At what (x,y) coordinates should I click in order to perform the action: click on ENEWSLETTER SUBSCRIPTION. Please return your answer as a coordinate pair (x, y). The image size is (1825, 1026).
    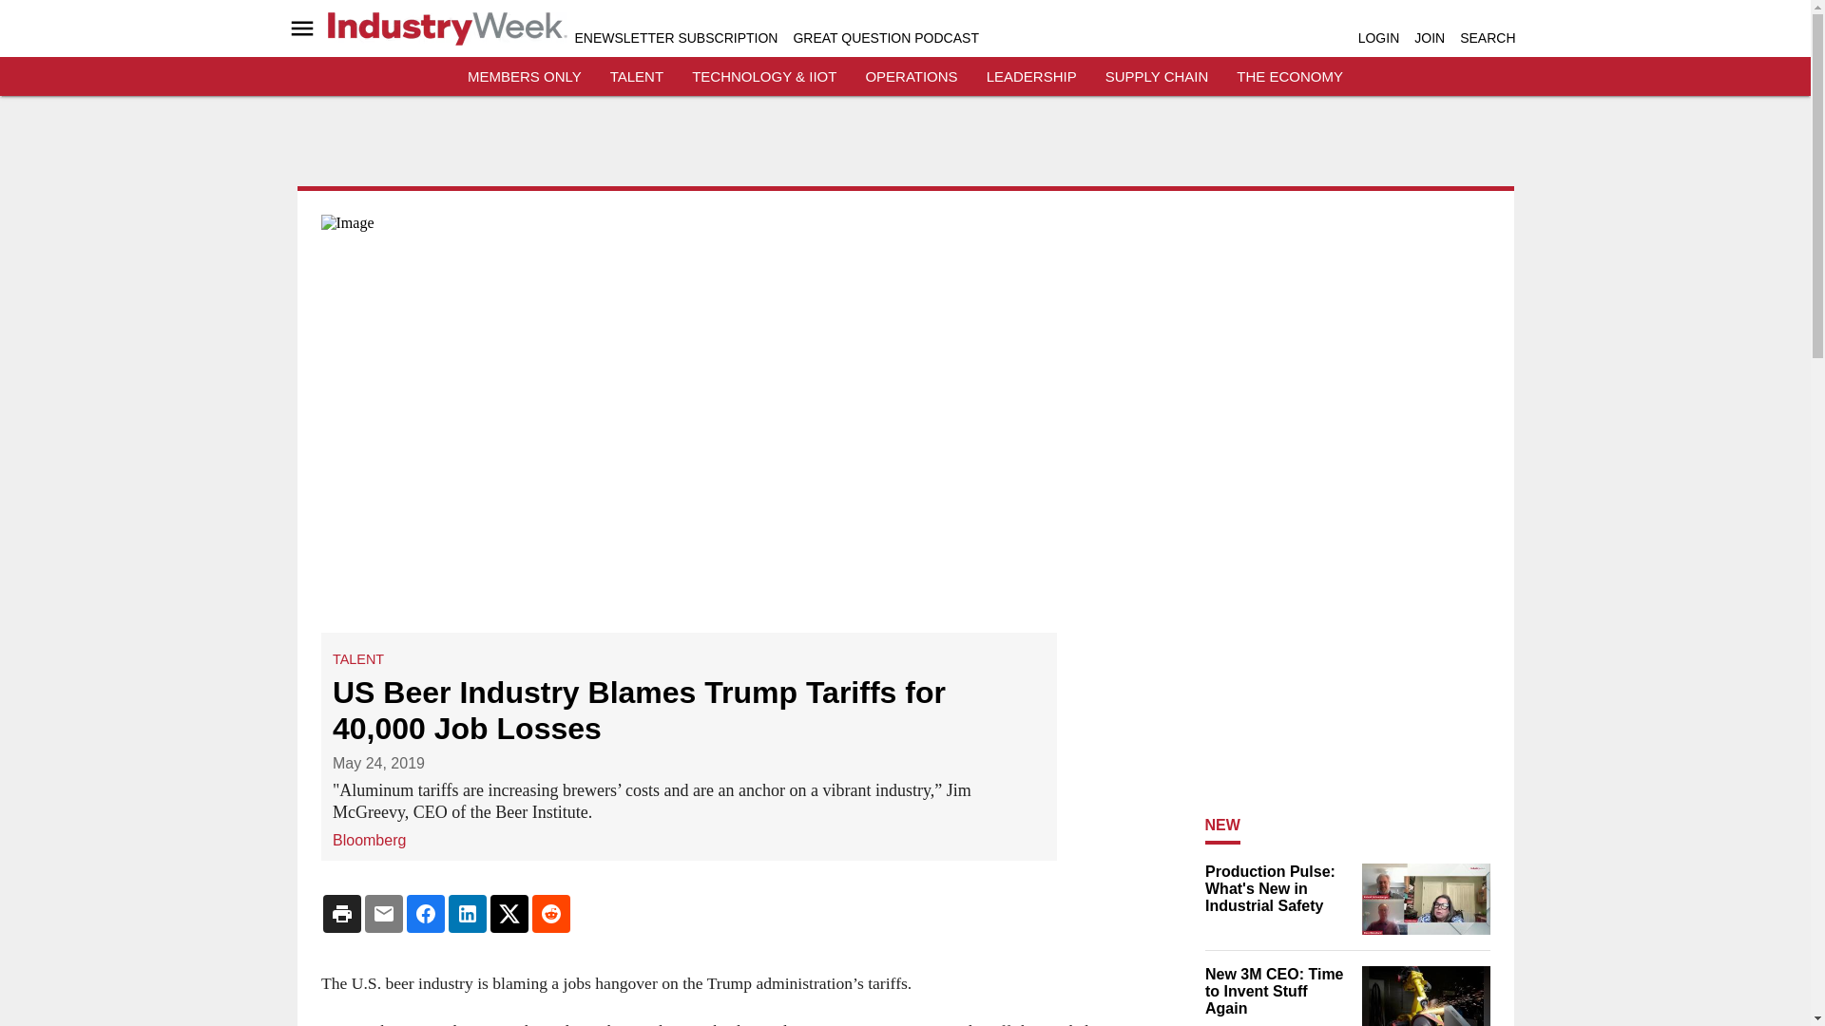
    Looking at the image, I should click on (675, 38).